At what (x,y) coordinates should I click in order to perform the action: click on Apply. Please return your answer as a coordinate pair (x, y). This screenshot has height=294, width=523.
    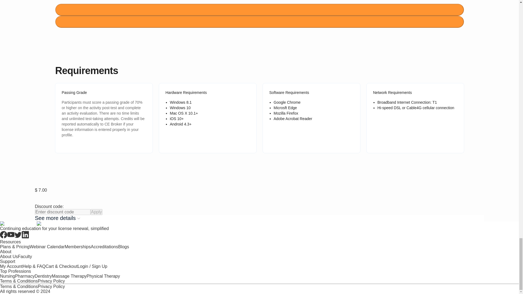
    Looking at the image, I should click on (96, 212).